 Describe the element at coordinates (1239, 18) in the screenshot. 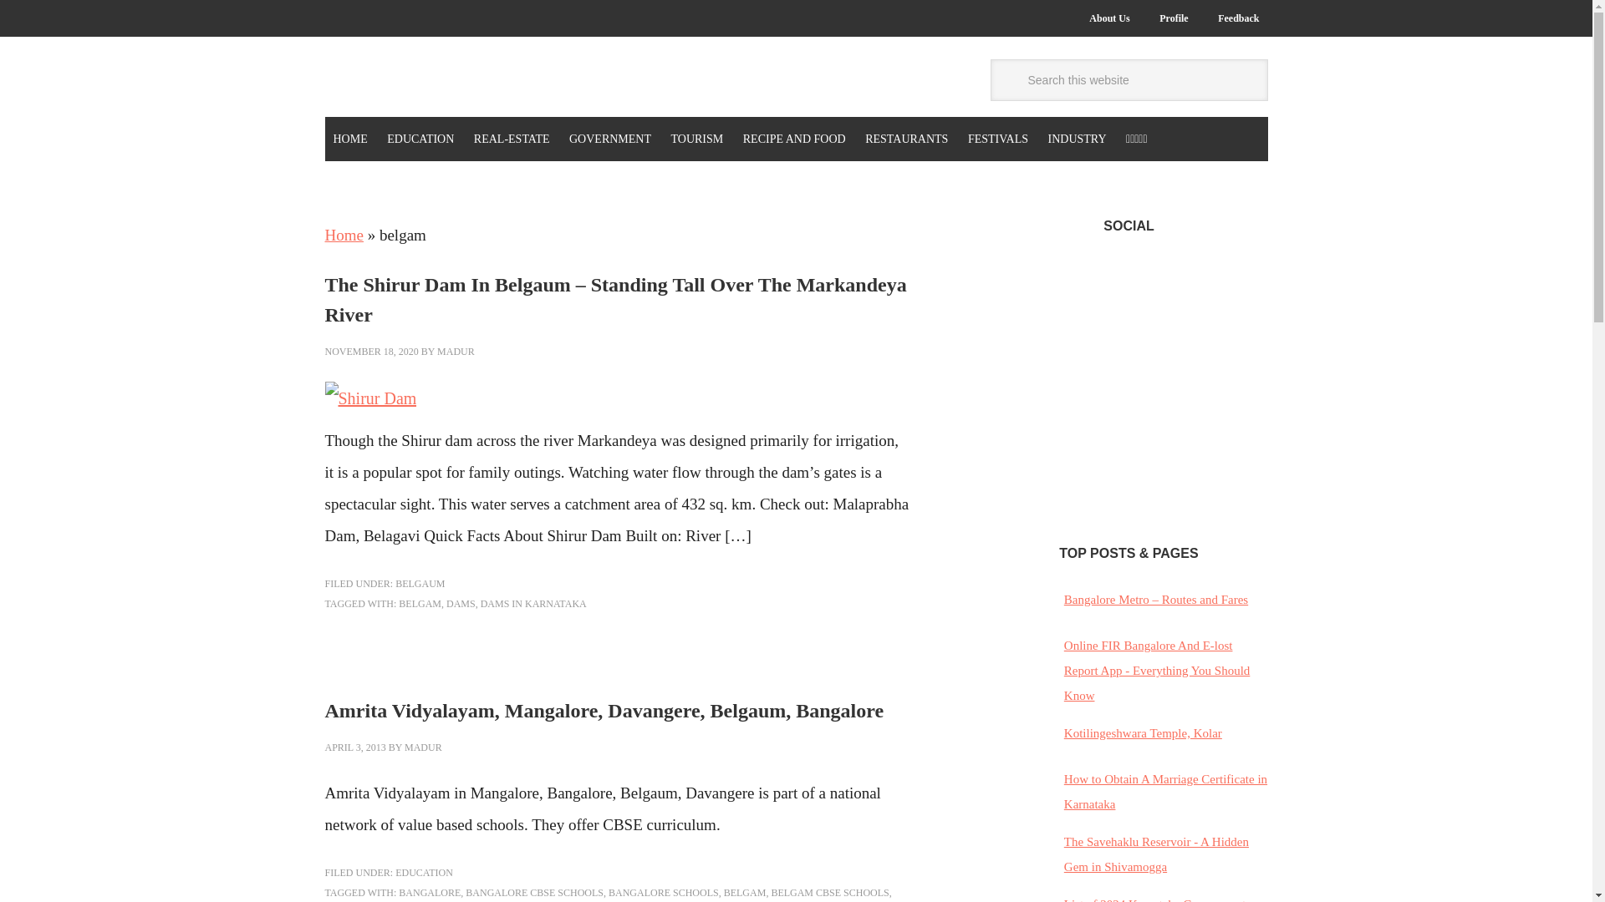

I see `Feedback` at that location.